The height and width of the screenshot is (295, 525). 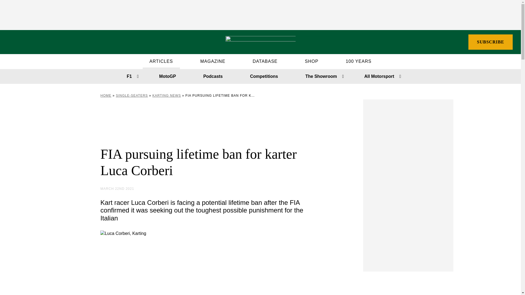 I want to click on SUBSCRIBE, so click(x=491, y=42).